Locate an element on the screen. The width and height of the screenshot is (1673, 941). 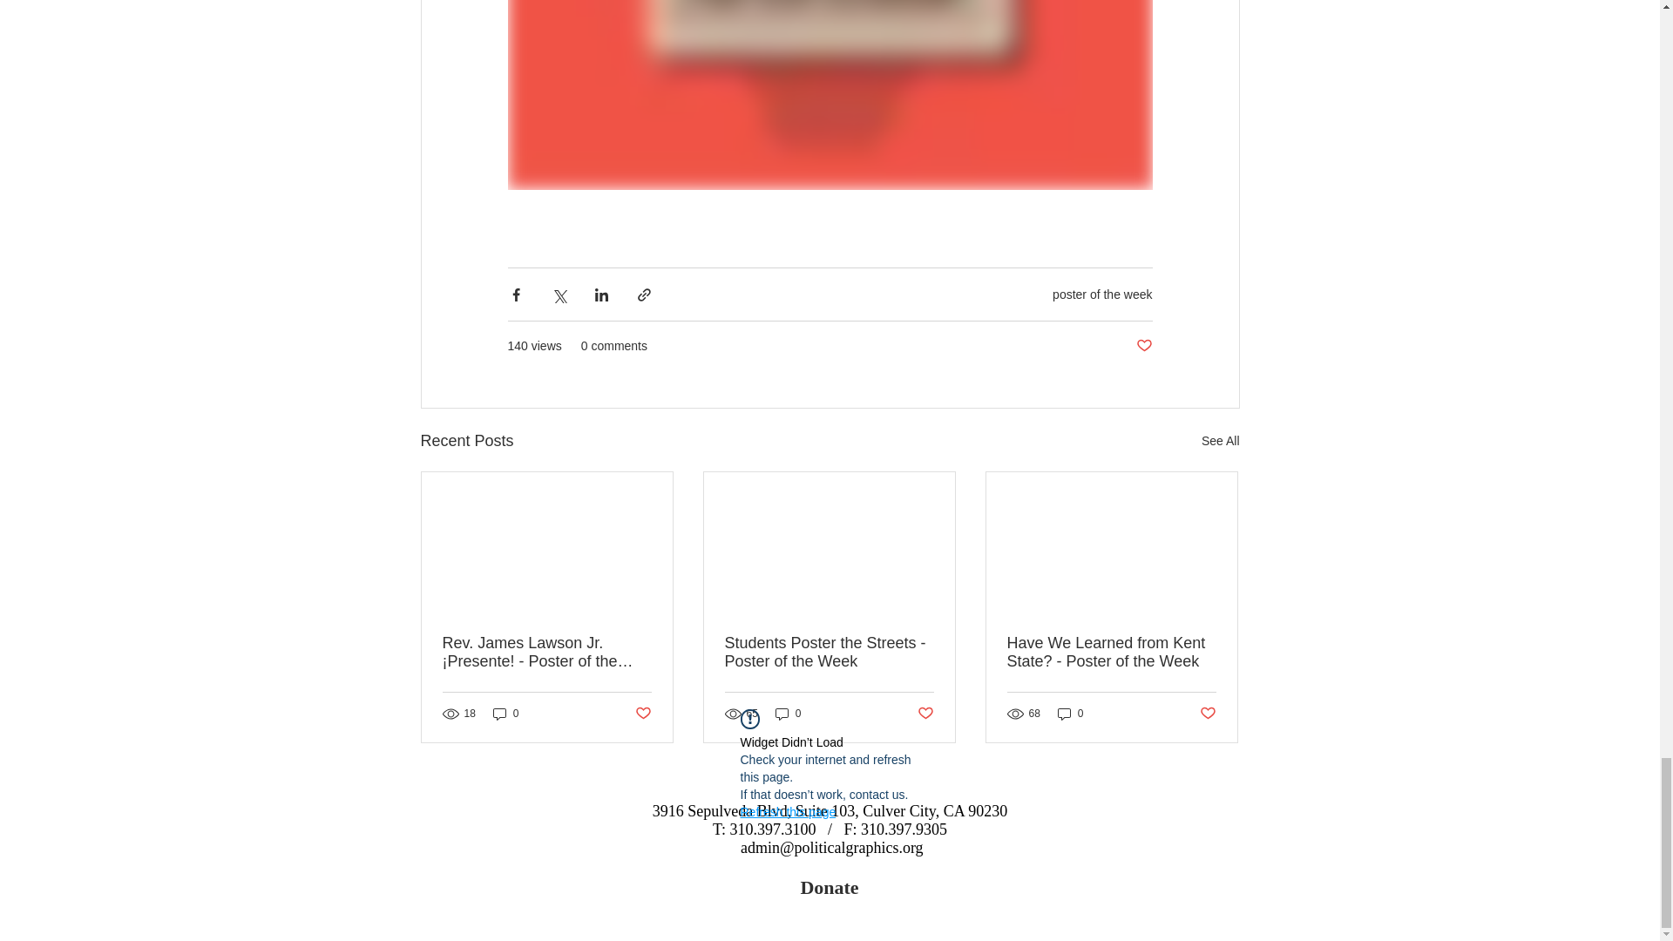
poster of the week is located at coordinates (1101, 294).